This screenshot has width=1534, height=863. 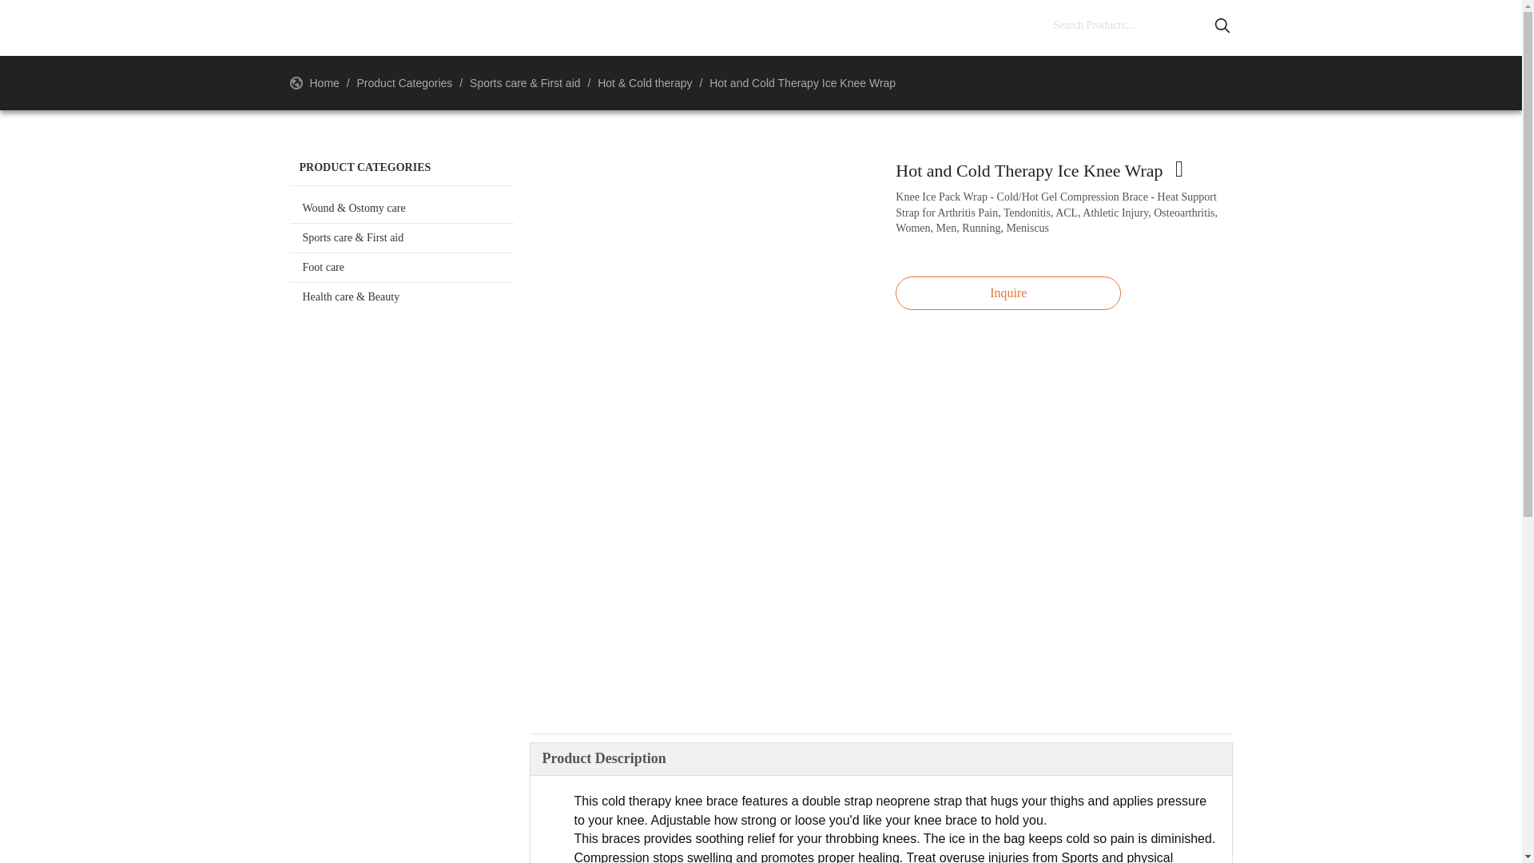 I want to click on Brands, so click(x=756, y=28).